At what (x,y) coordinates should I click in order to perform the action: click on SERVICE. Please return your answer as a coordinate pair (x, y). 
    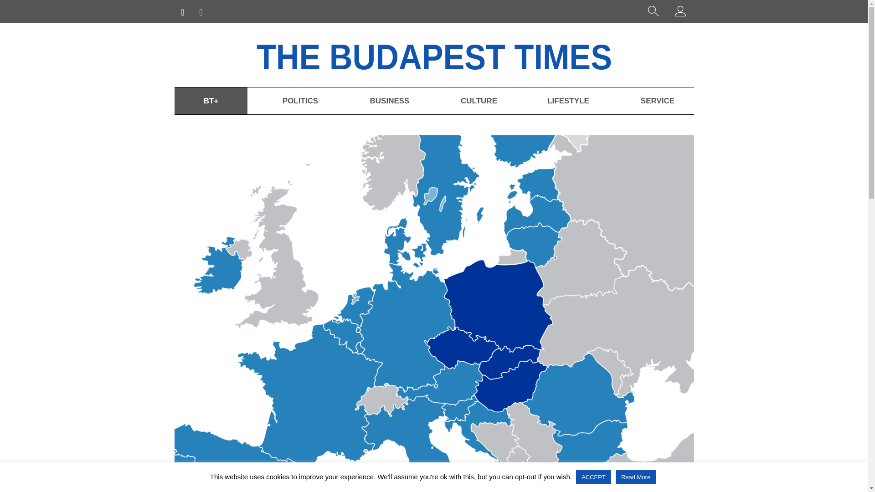
    Looking at the image, I should click on (657, 101).